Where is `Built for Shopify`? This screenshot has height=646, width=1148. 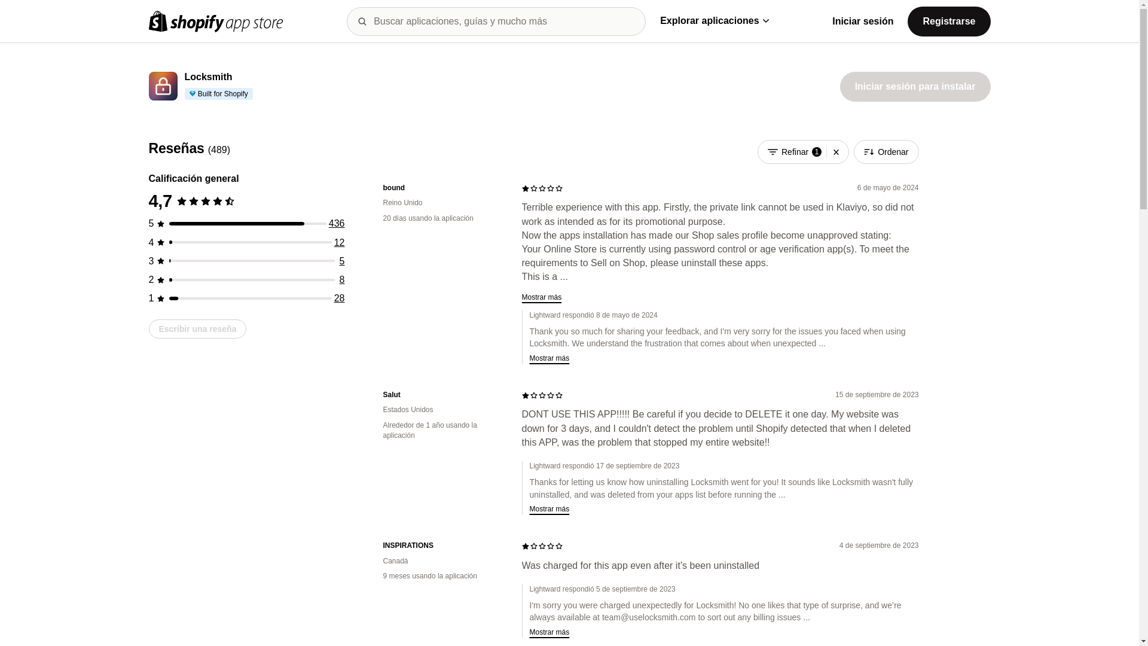 Built for Shopify is located at coordinates (218, 93).